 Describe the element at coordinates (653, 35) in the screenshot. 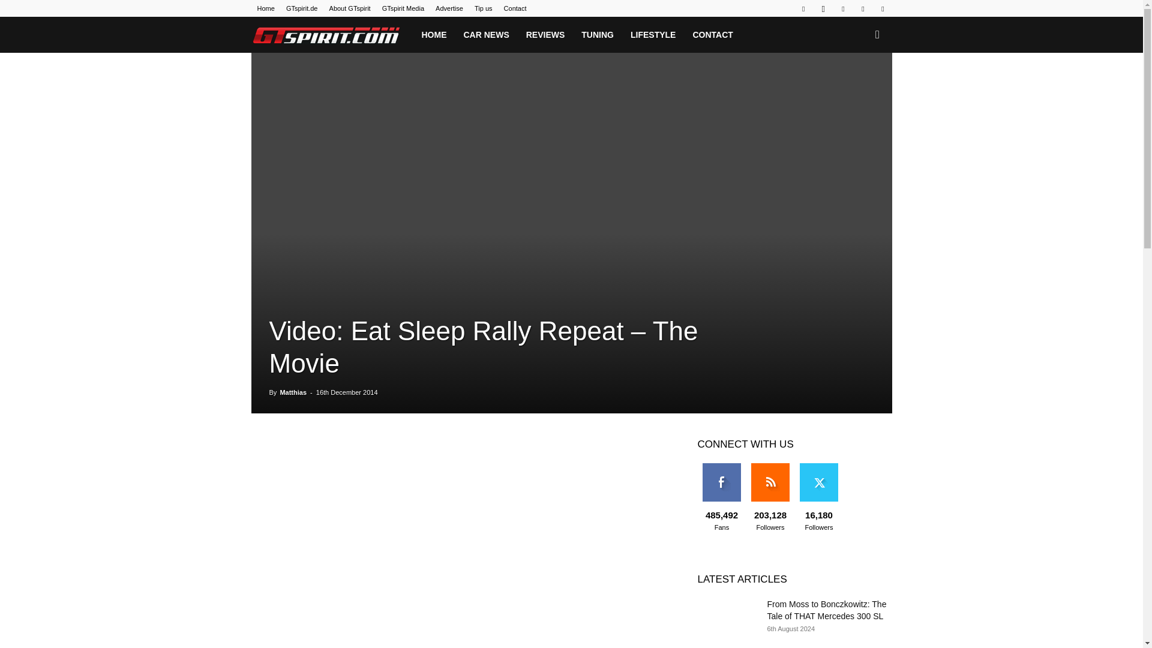

I see `LIFESTYLE` at that location.